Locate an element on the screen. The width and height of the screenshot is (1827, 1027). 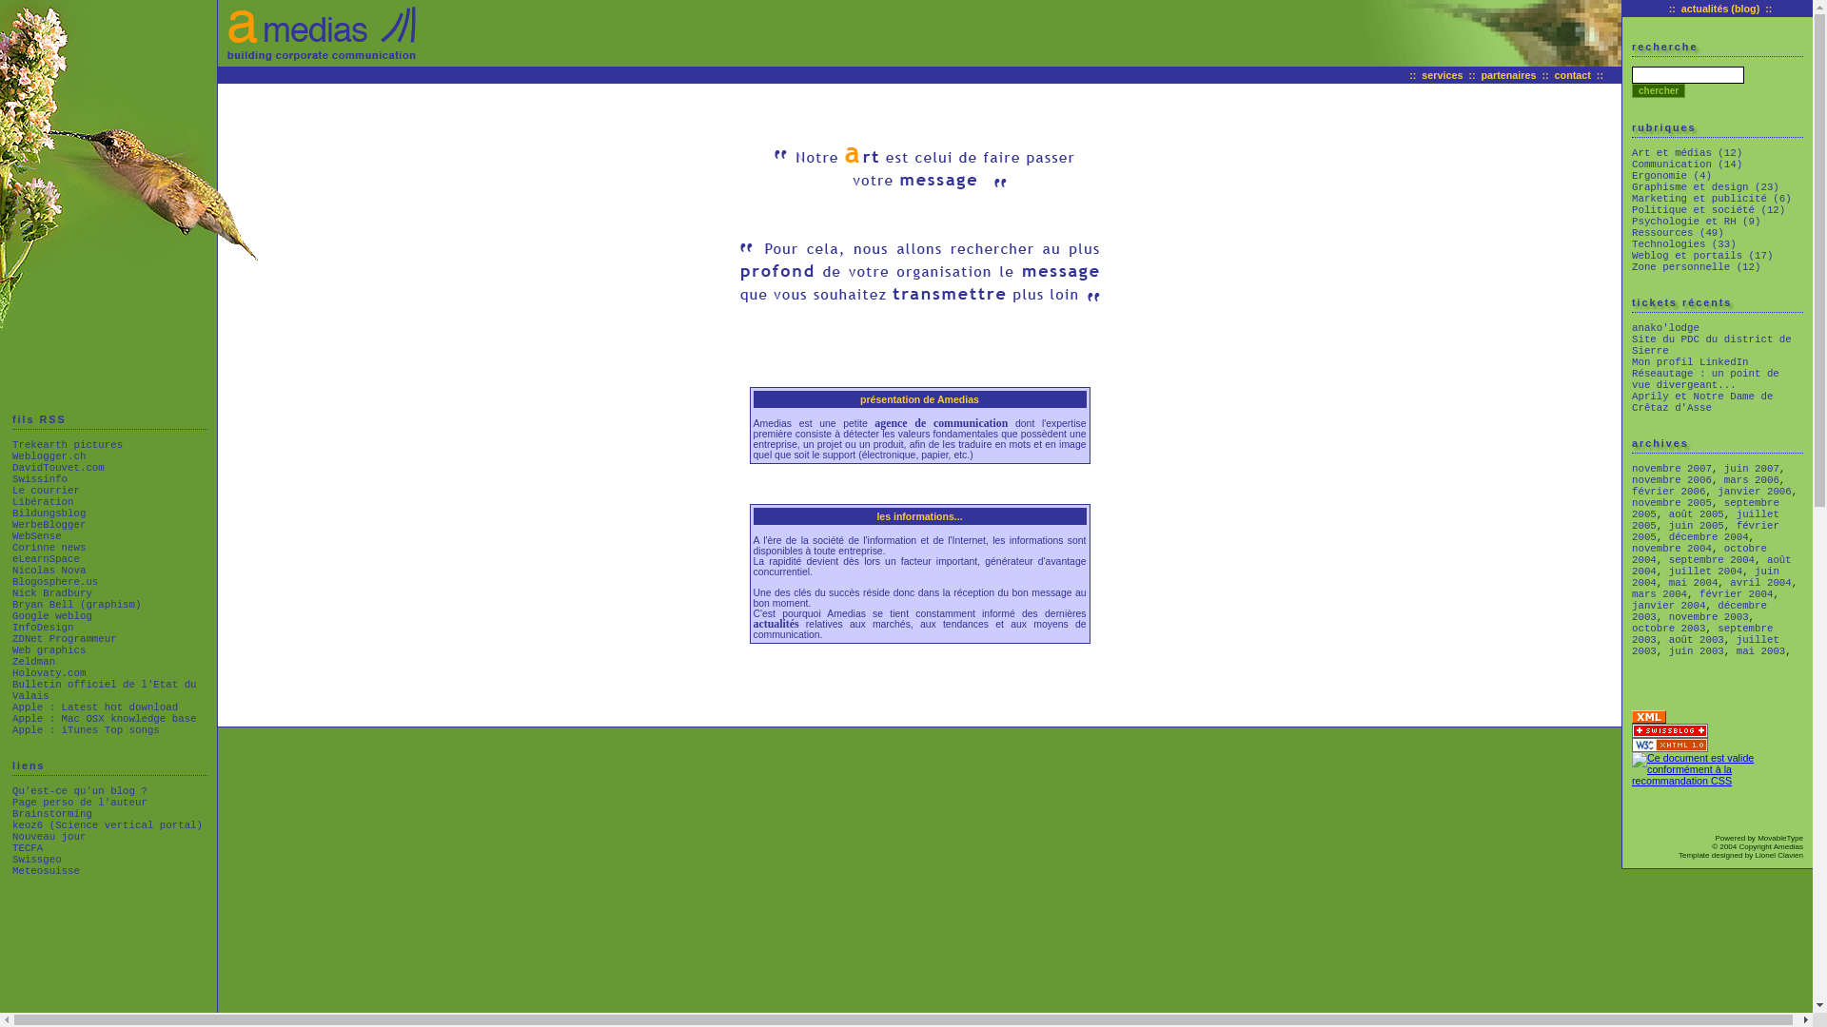
juin 2004 is located at coordinates (1705, 577).